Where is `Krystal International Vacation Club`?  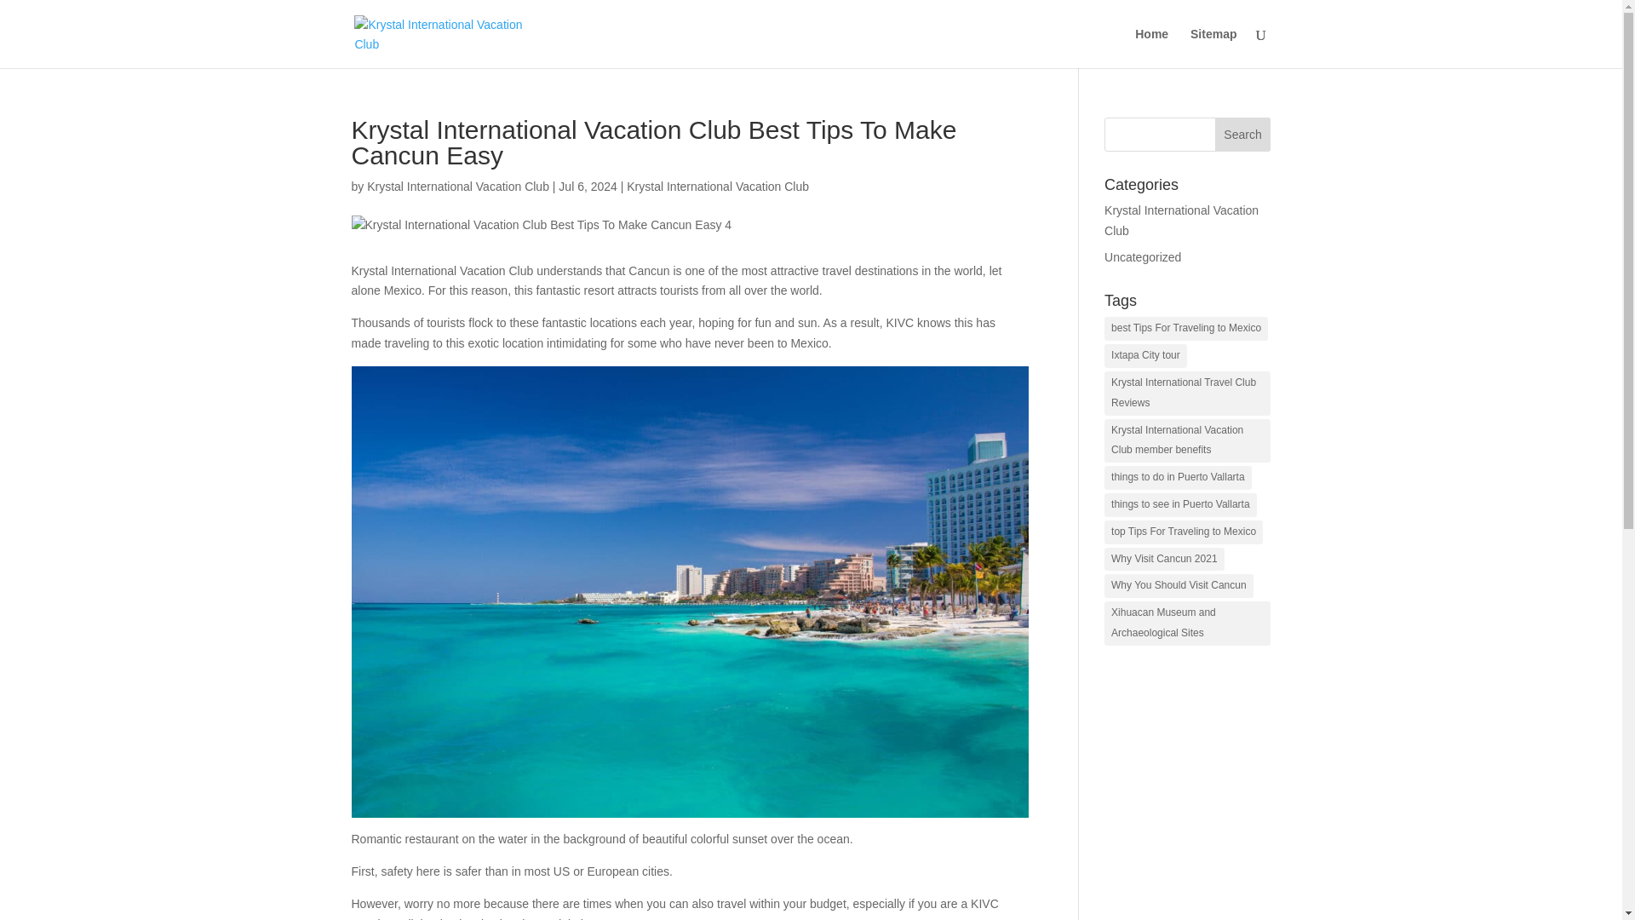 Krystal International Vacation Club is located at coordinates (458, 186).